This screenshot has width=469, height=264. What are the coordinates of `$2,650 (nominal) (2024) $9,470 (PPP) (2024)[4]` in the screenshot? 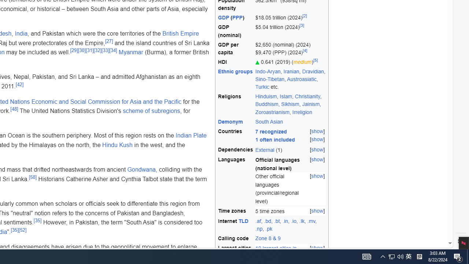 It's located at (291, 48).